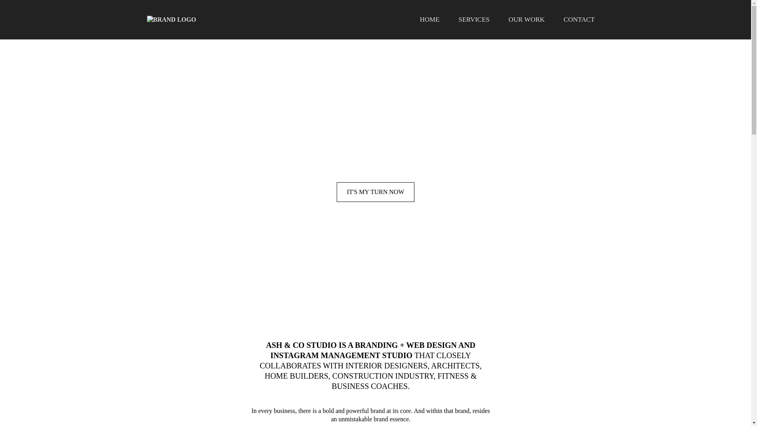 Image resolution: width=757 pixels, height=426 pixels. What do you see at coordinates (579, 20) in the screenshot?
I see `CONTACT` at bounding box center [579, 20].